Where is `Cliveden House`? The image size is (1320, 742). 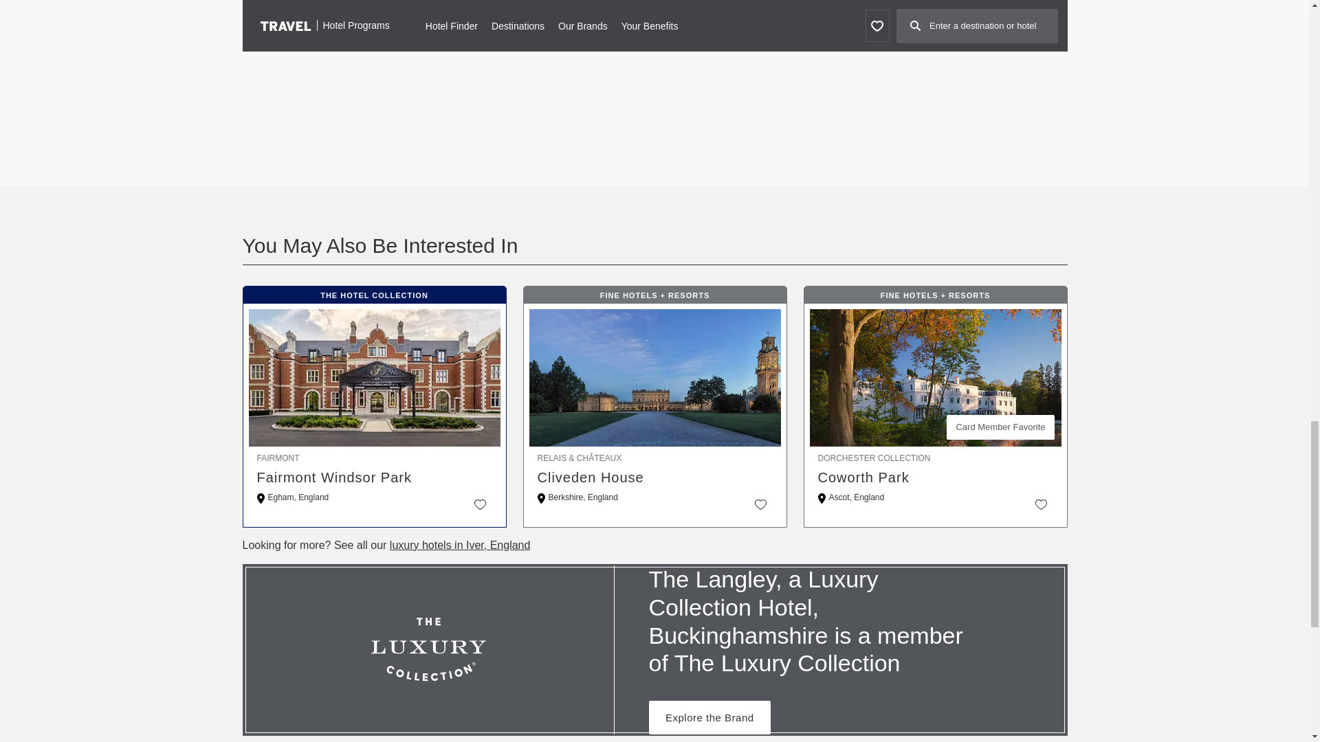
Cliveden House is located at coordinates (654, 477).